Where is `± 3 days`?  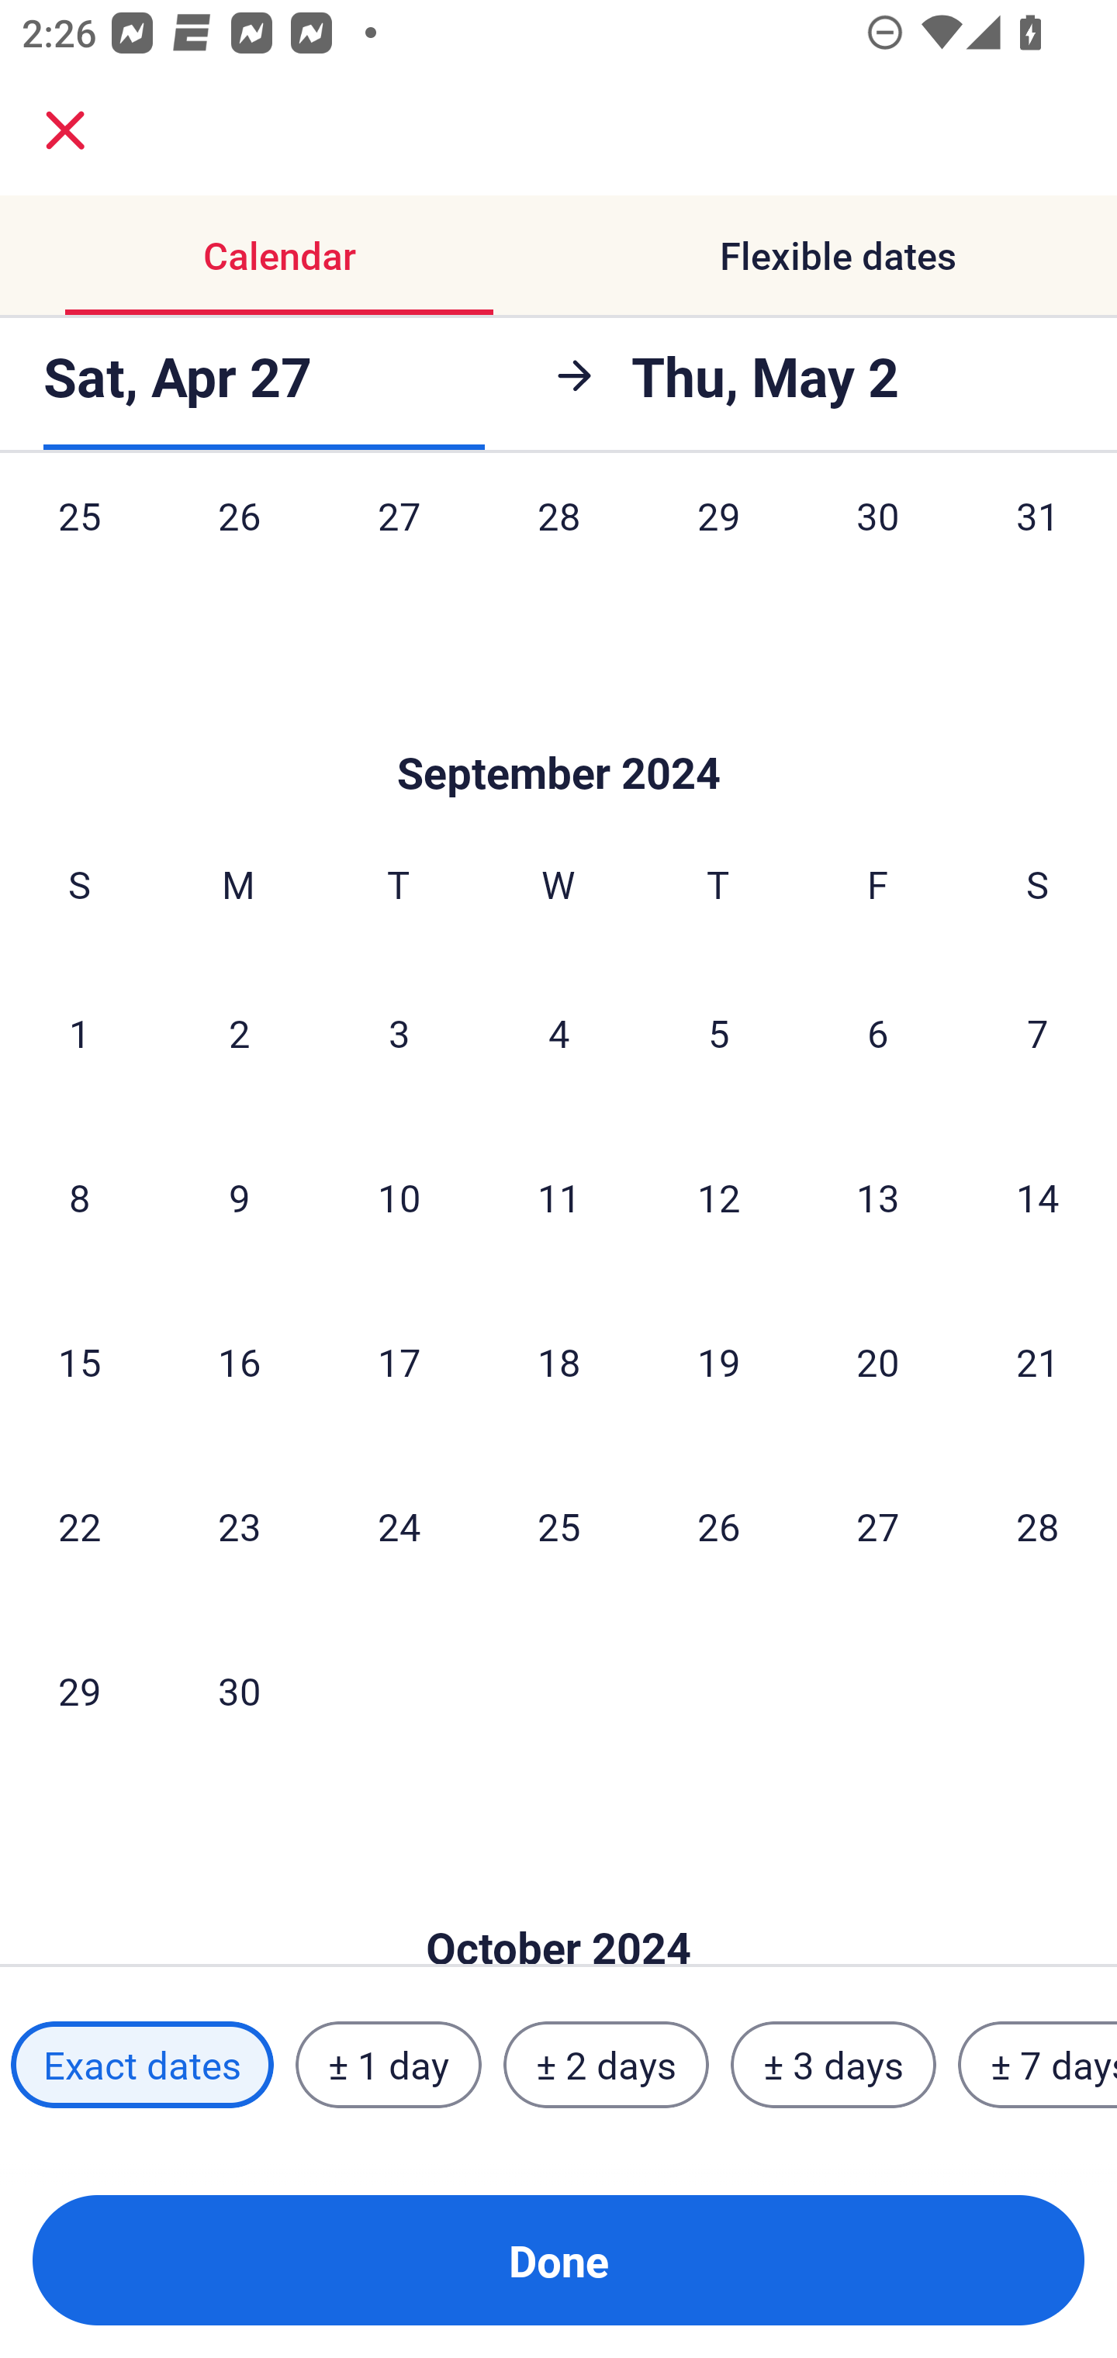
± 3 days is located at coordinates (833, 2064).